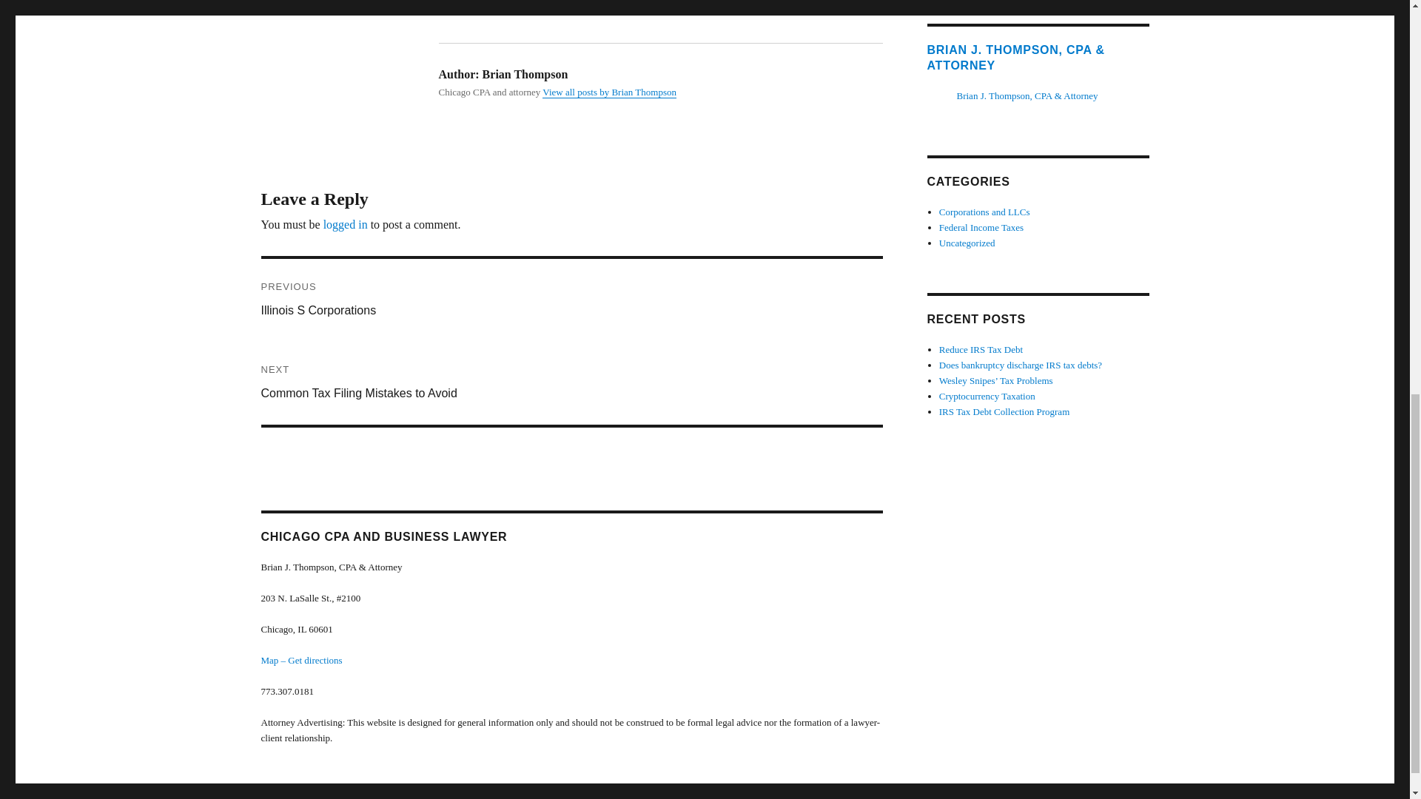  Describe the element at coordinates (981, 228) in the screenshot. I see `View all posts by Brian Thompson` at that location.